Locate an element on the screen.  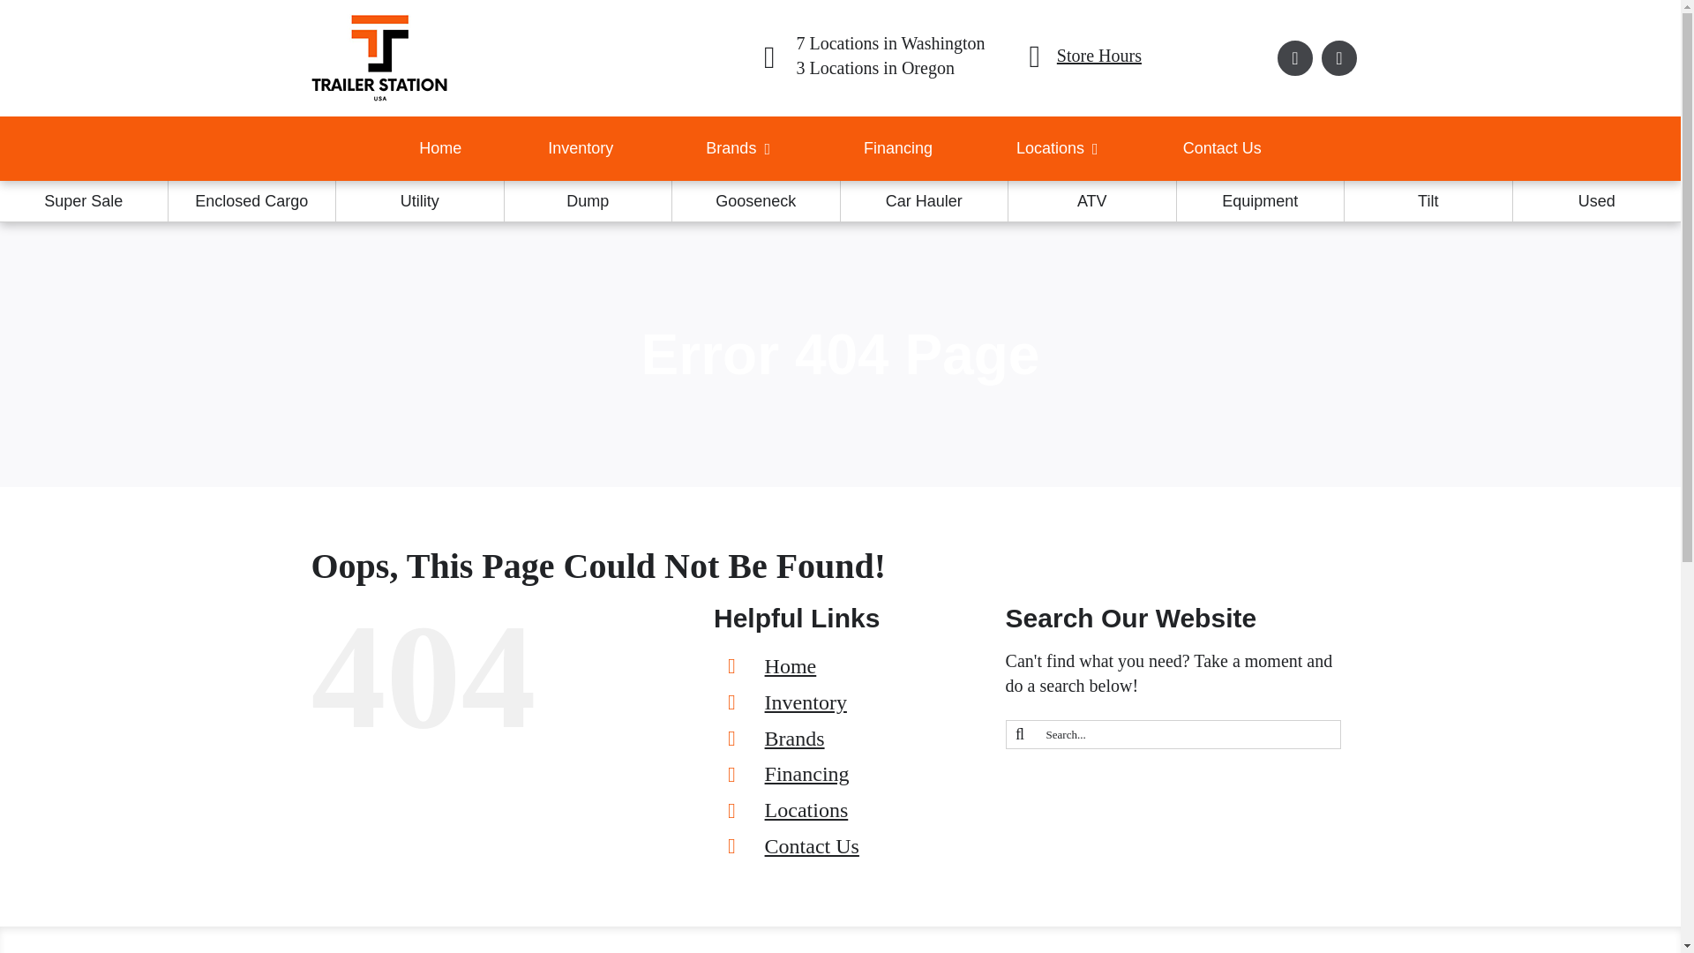
Financing is located at coordinates (738, 148).